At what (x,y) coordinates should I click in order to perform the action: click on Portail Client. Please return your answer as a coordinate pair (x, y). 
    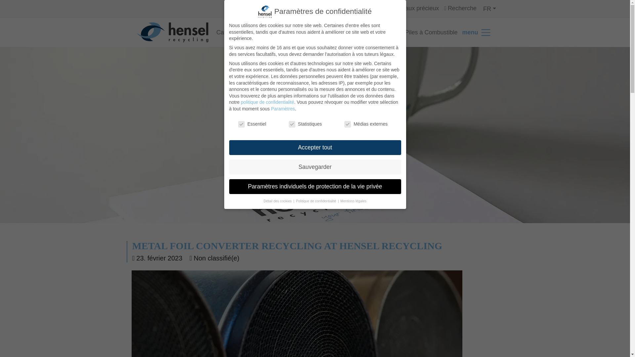
    Looking at the image, I should click on (368, 8).